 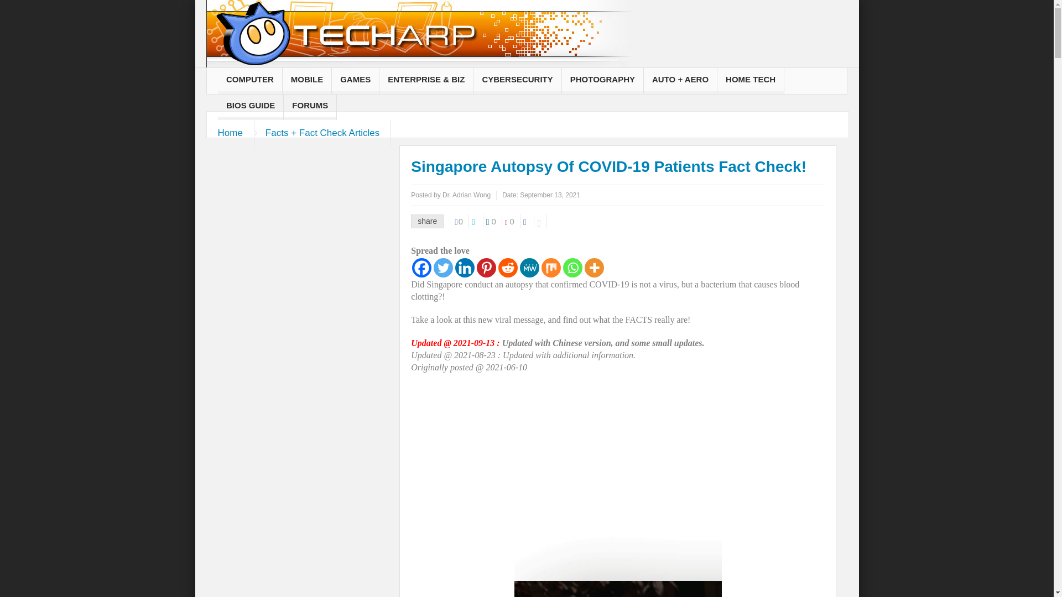 I want to click on 0, so click(x=512, y=221).